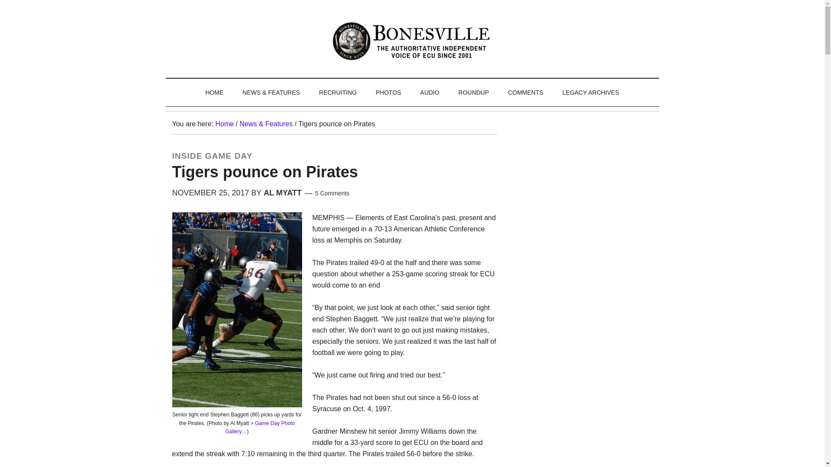  I want to click on HOME, so click(214, 93).